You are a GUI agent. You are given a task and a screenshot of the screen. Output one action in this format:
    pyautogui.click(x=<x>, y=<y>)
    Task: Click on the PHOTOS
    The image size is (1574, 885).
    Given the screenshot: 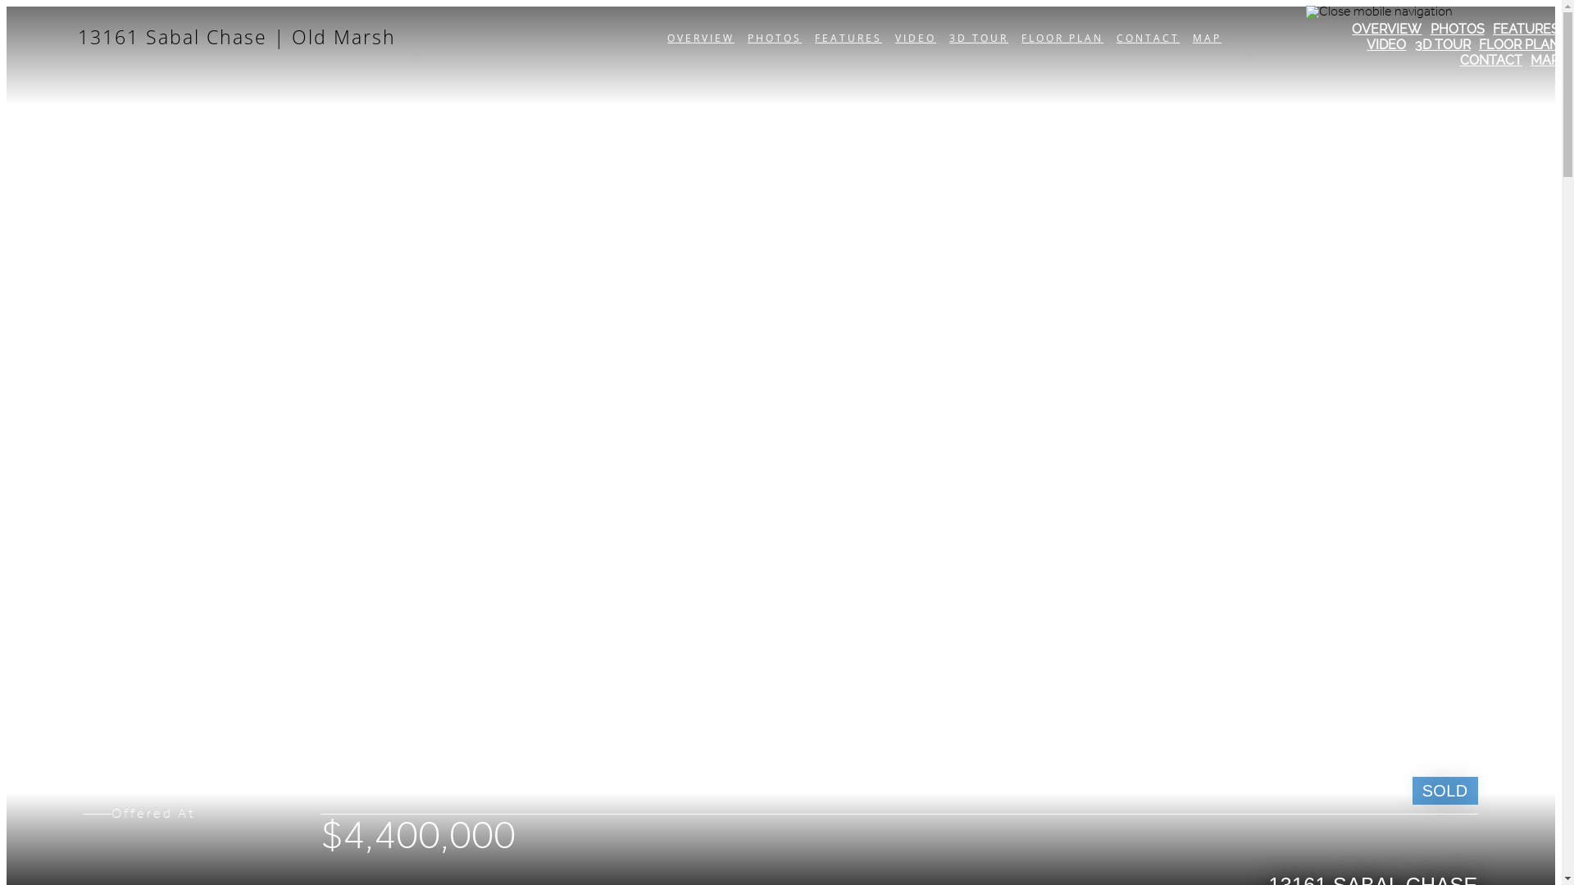 What is the action you would take?
    pyautogui.click(x=1458, y=29)
    